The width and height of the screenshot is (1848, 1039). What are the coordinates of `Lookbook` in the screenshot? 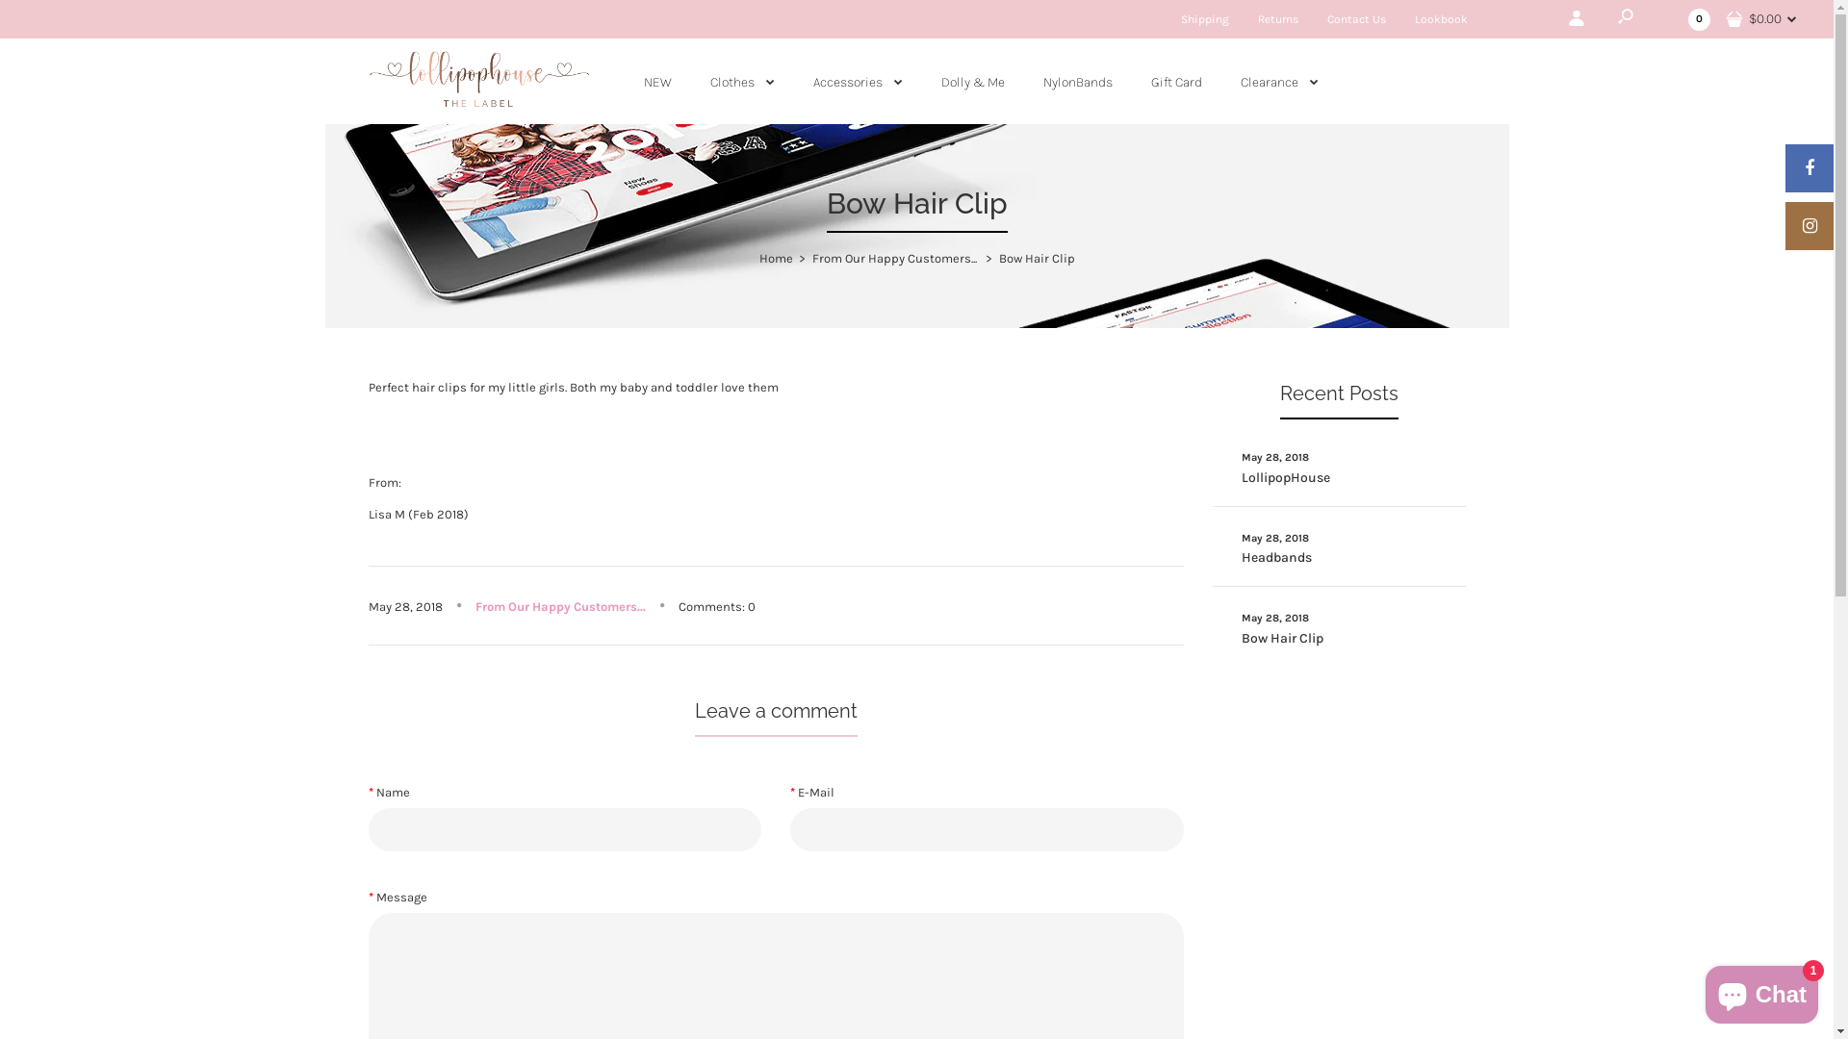 It's located at (1442, 19).